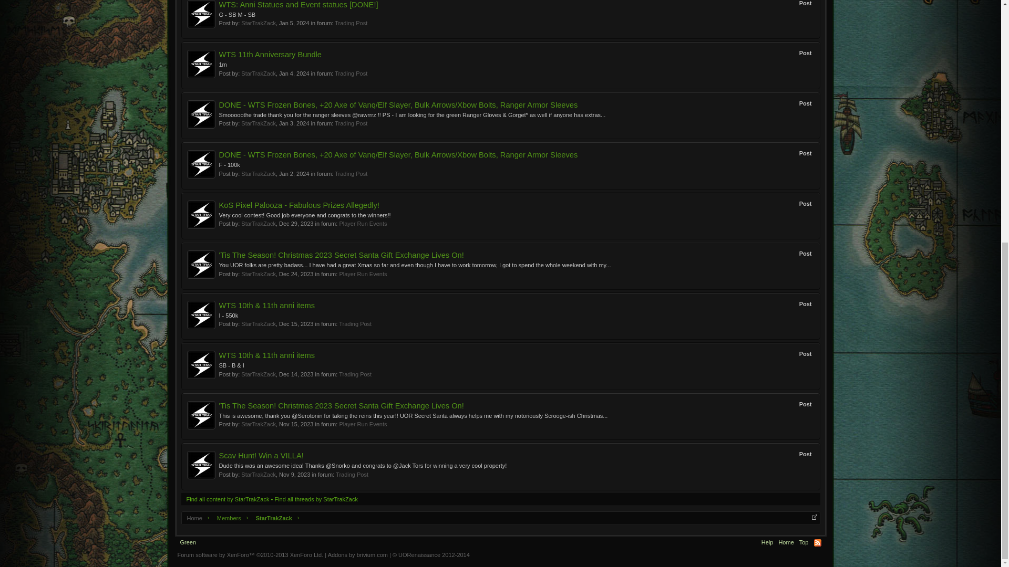 This screenshot has width=1009, height=567. I want to click on Jan 2, 2024 at 9:32 PM, so click(294, 173).